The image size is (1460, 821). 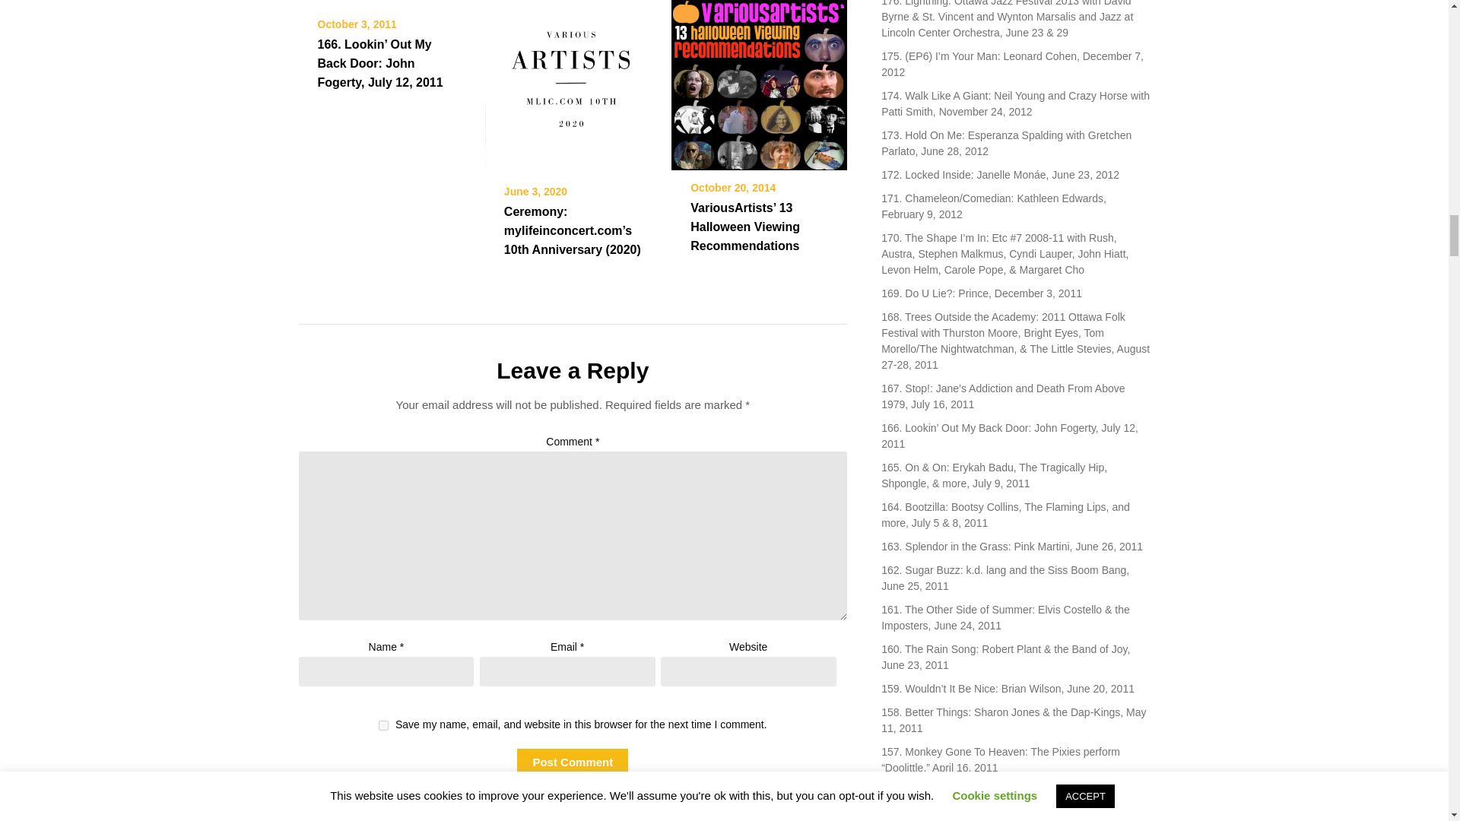 I want to click on yes, so click(x=383, y=725).